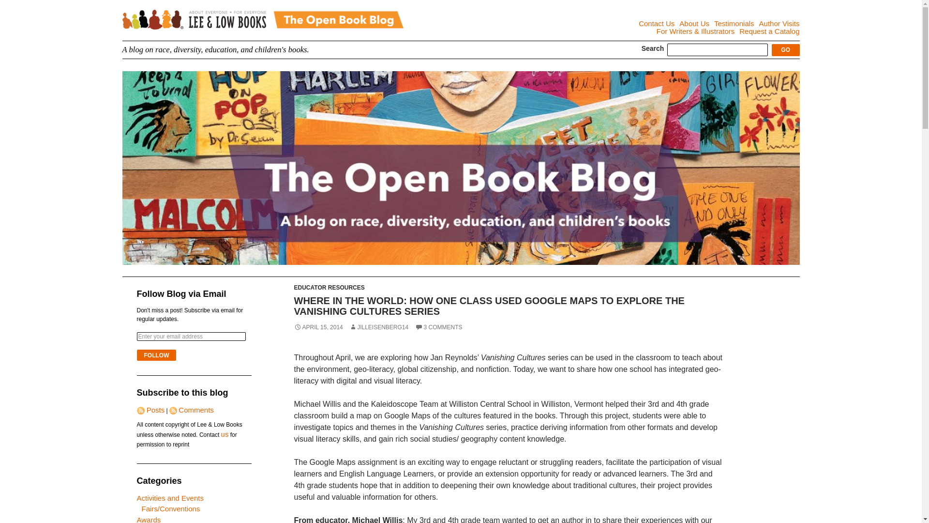 This screenshot has width=929, height=523. I want to click on JILLEISENBERG14, so click(378, 327).